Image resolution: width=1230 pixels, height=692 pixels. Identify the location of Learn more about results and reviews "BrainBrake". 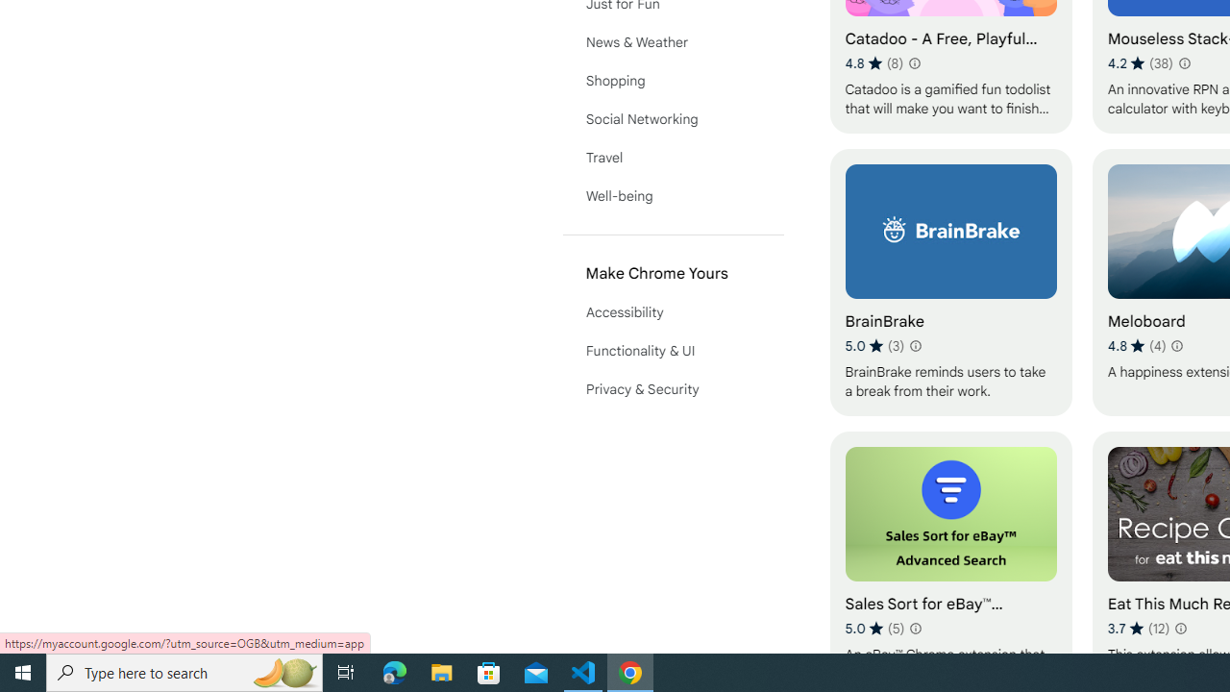
(915, 346).